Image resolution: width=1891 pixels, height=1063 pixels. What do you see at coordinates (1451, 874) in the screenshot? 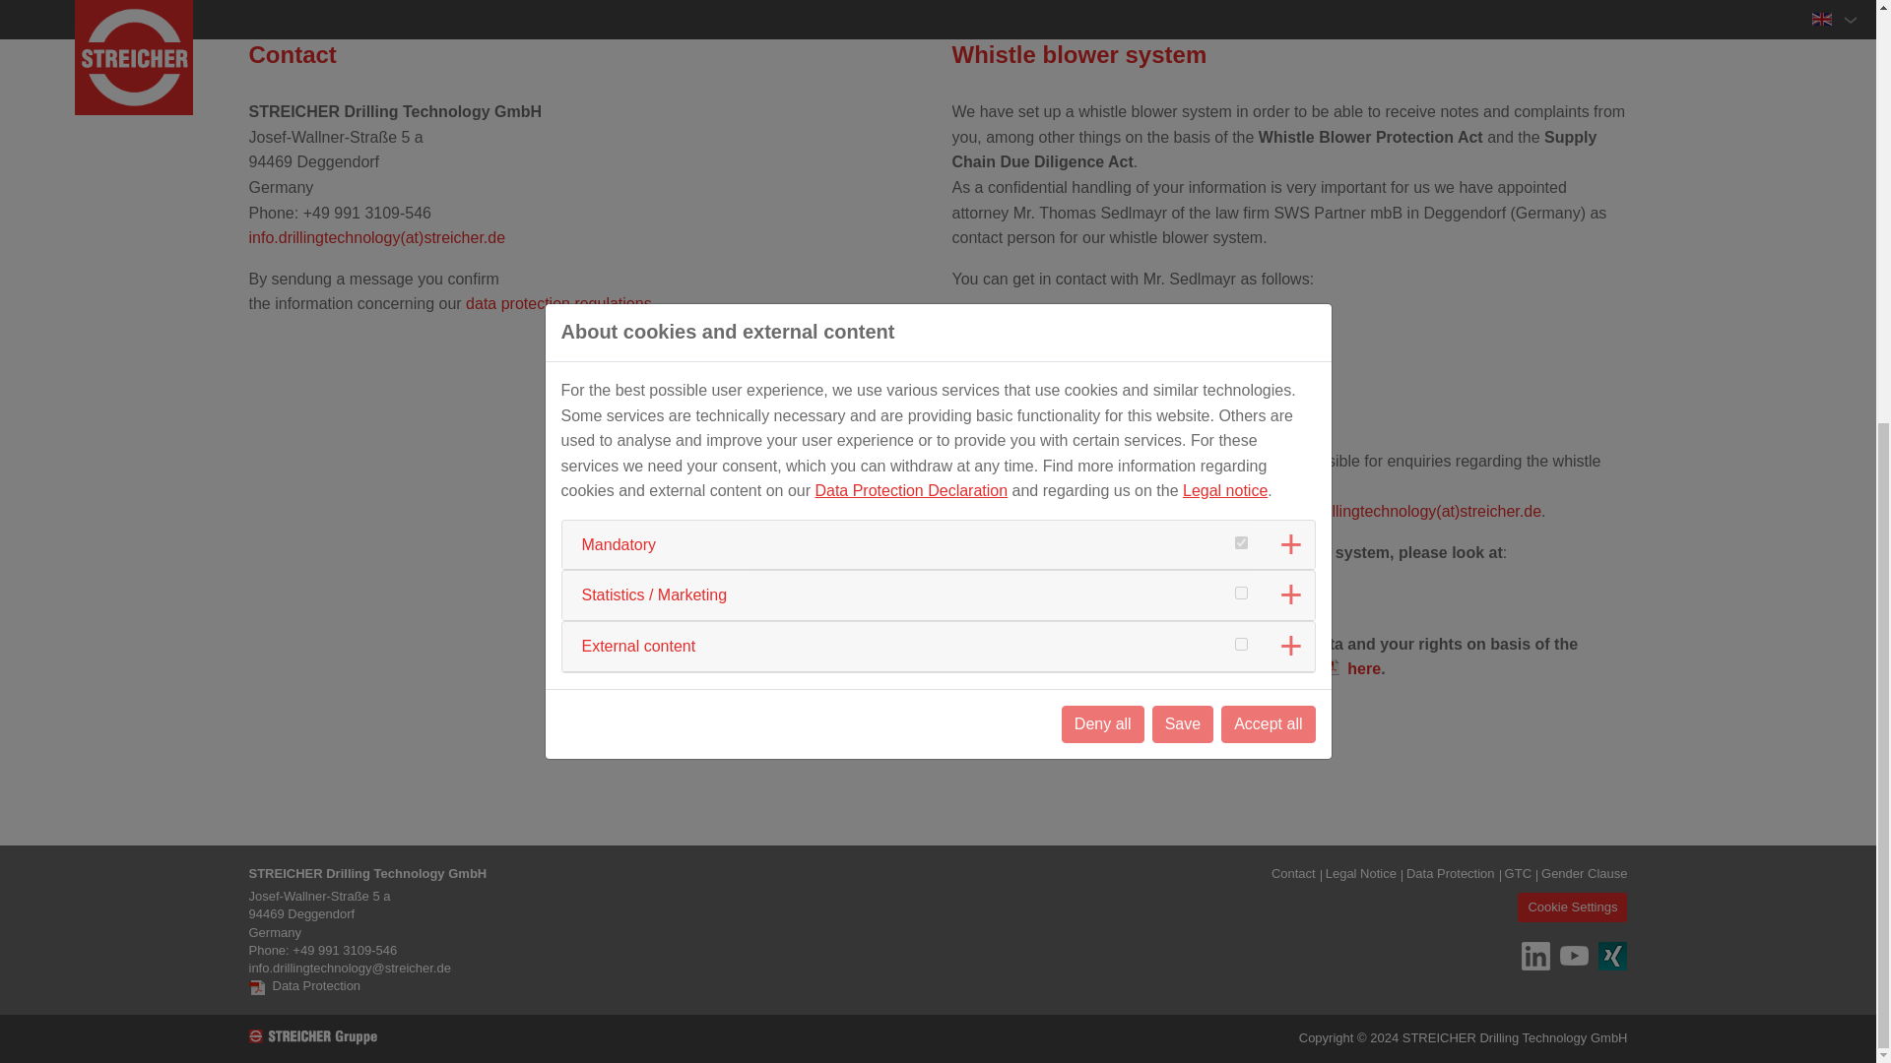
I see `Data Protection` at bounding box center [1451, 874].